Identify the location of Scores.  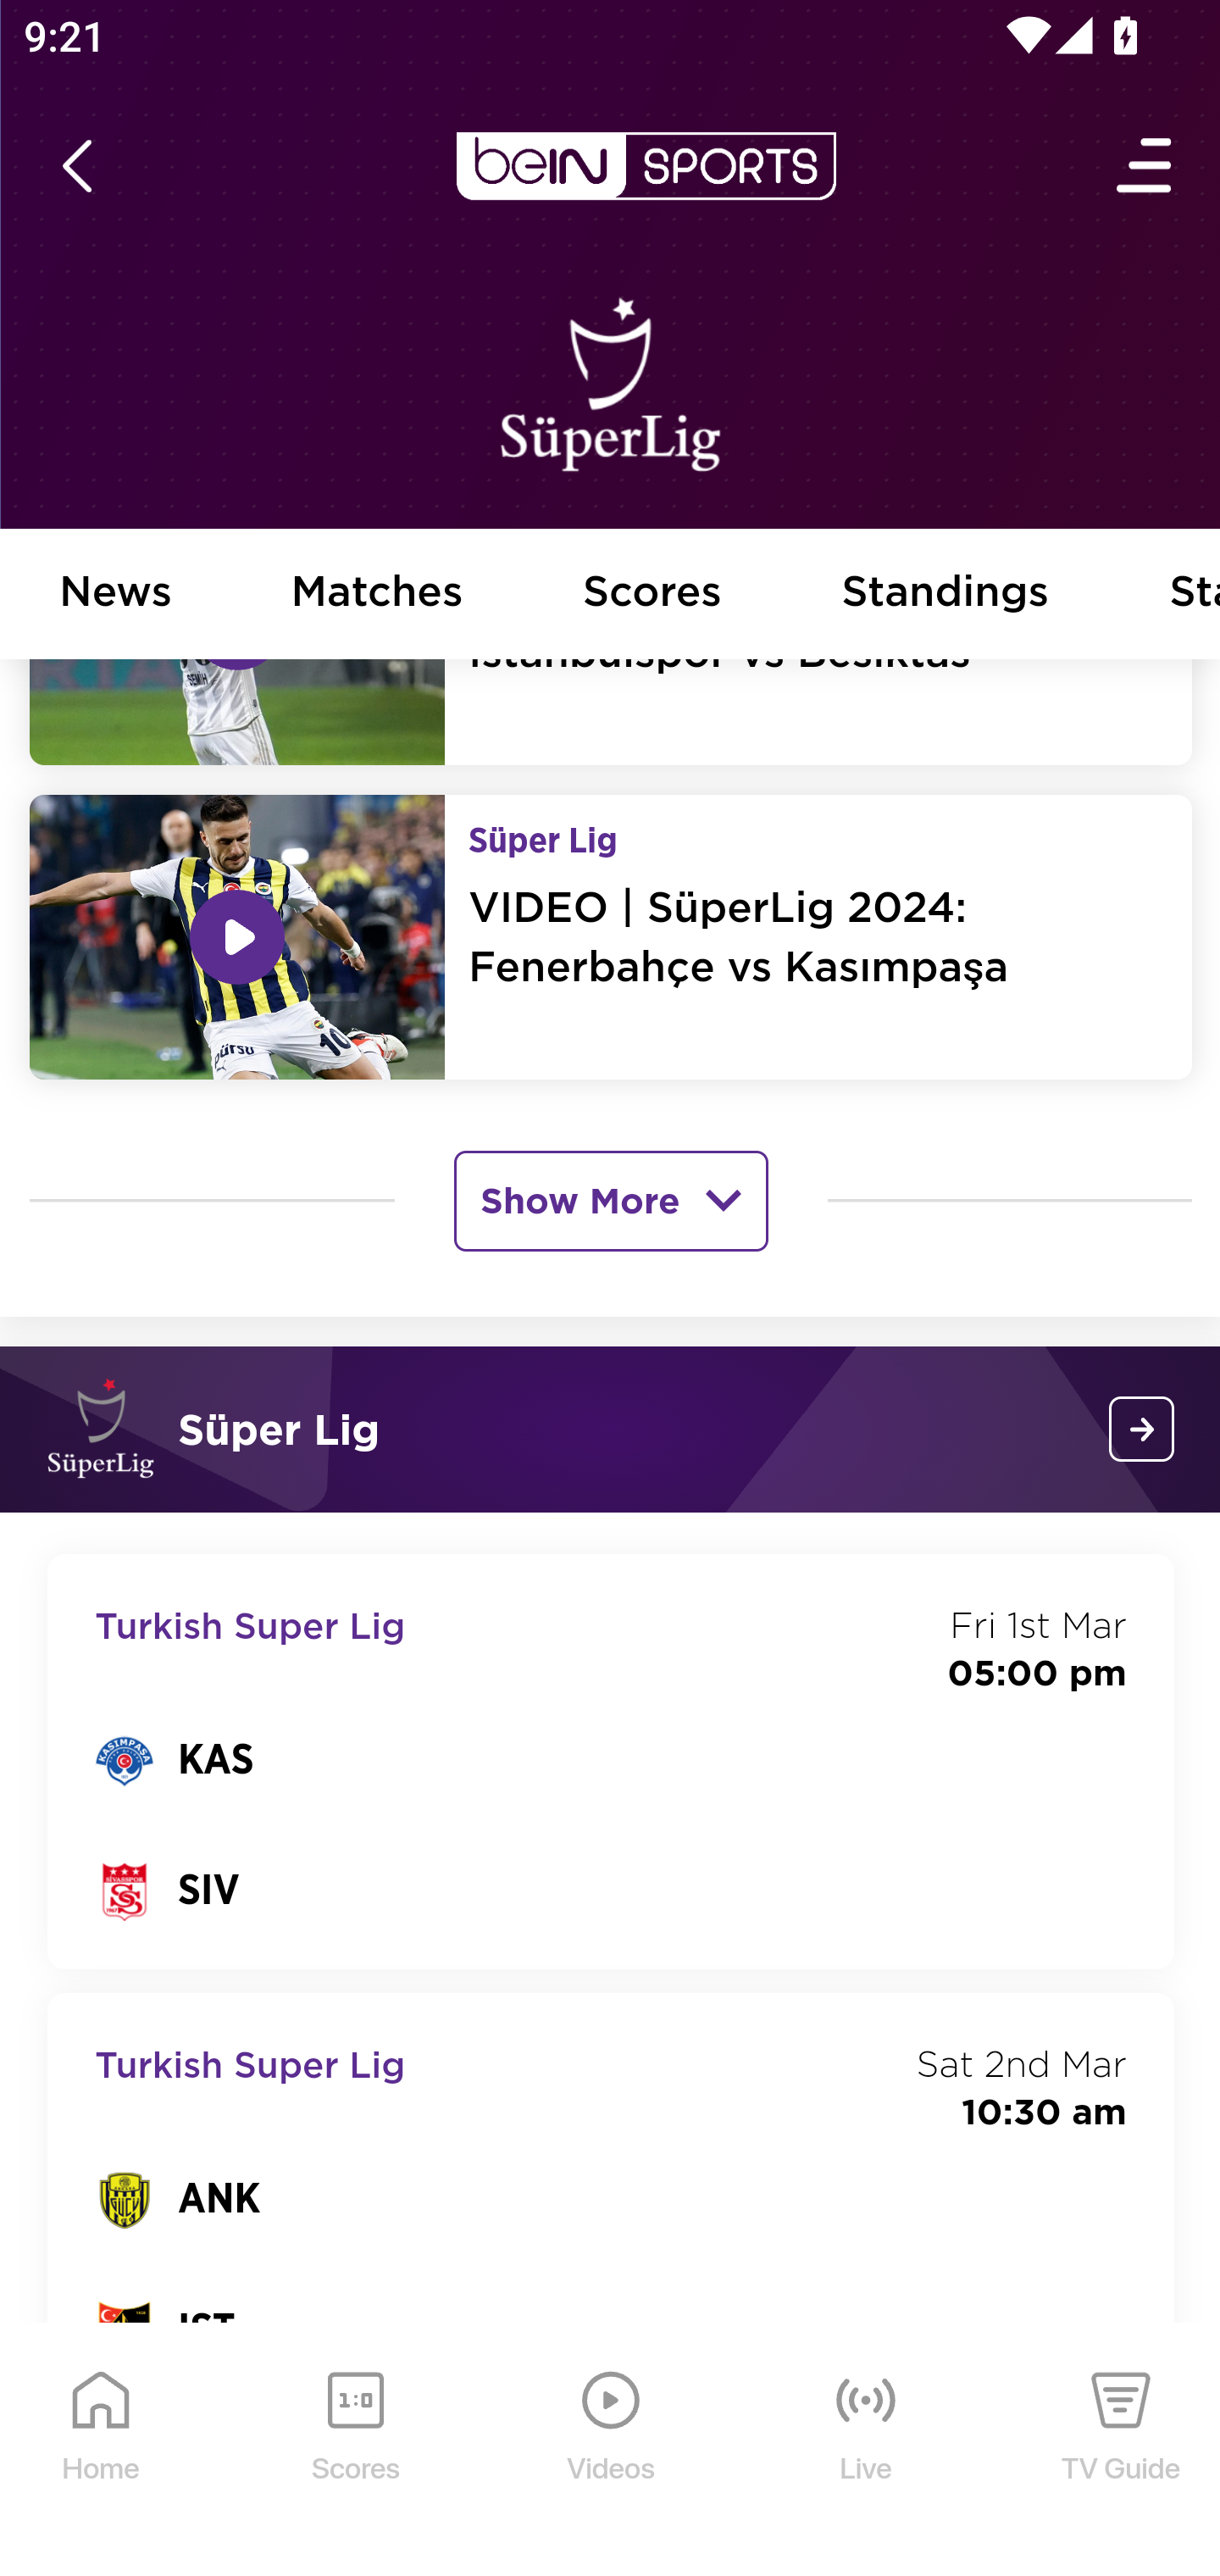
(654, 595).